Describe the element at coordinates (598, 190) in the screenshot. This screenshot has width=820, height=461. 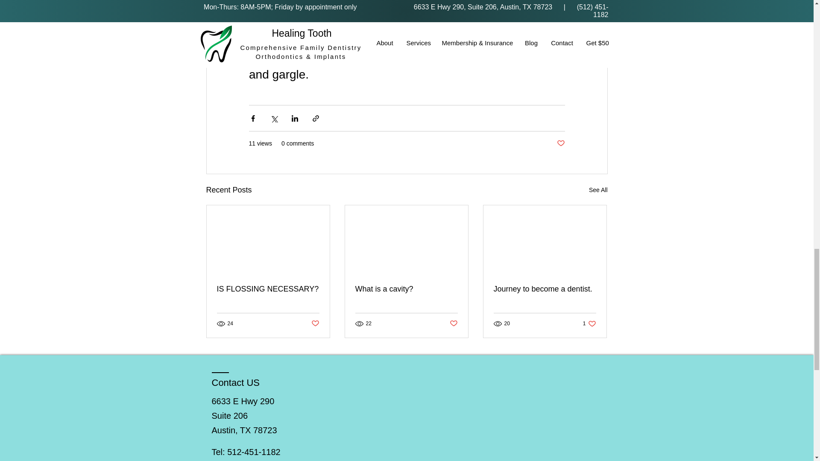
I see `Post not marked as liked` at that location.